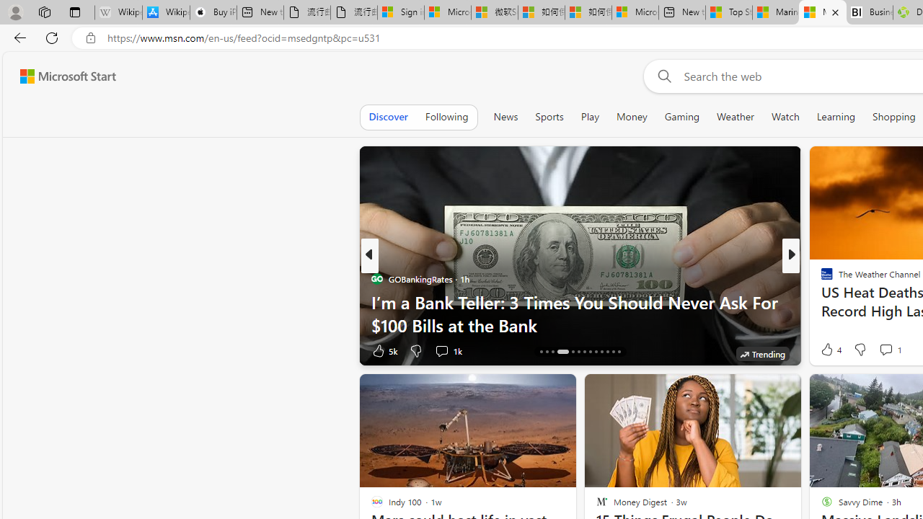  I want to click on Marine life - MSN, so click(776, 13).